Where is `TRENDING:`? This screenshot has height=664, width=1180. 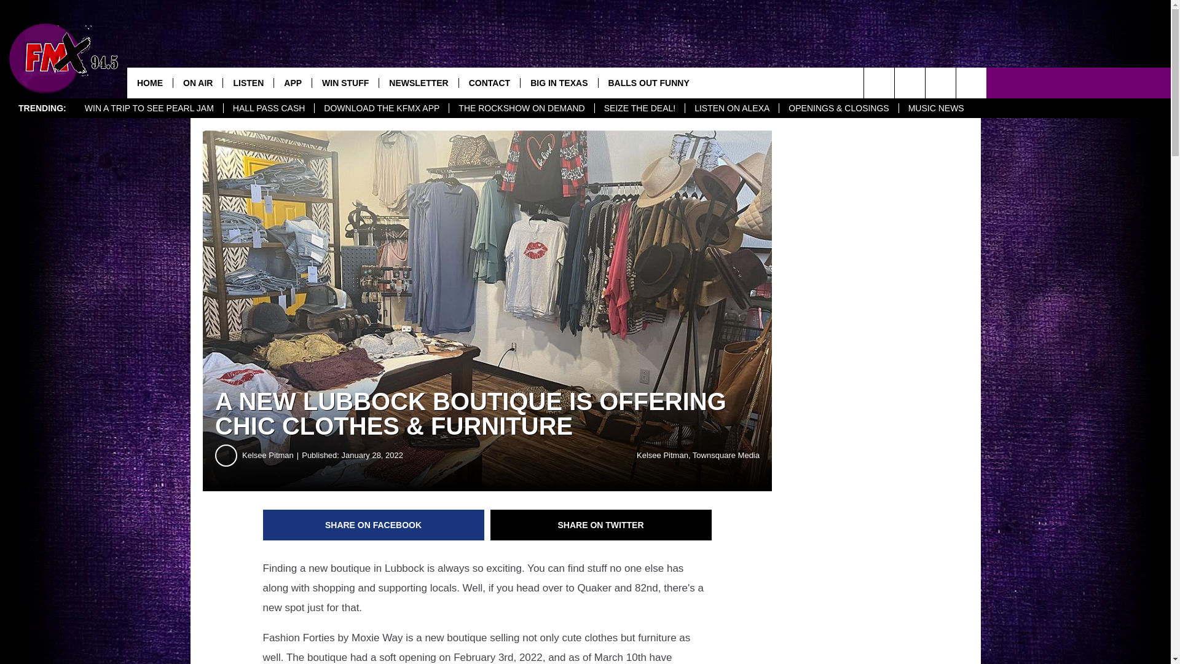 TRENDING: is located at coordinates (42, 108).